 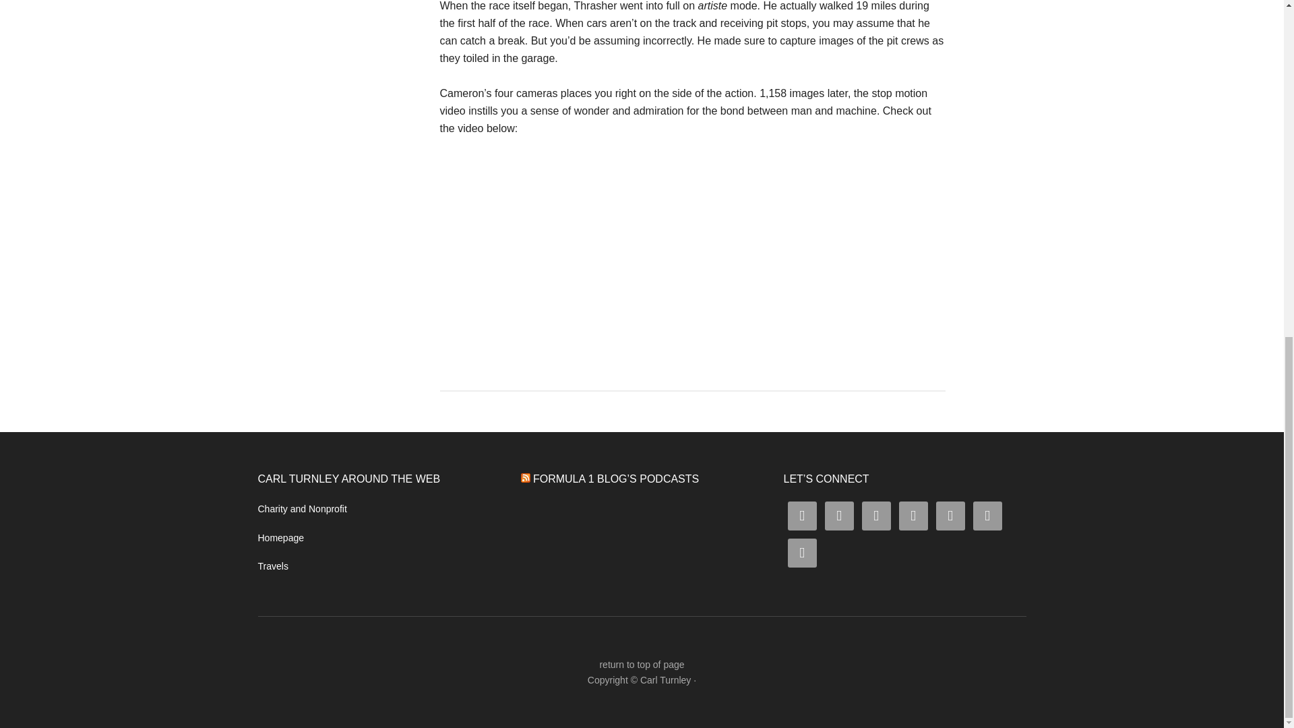 What do you see at coordinates (642, 665) in the screenshot?
I see `return to top of page` at bounding box center [642, 665].